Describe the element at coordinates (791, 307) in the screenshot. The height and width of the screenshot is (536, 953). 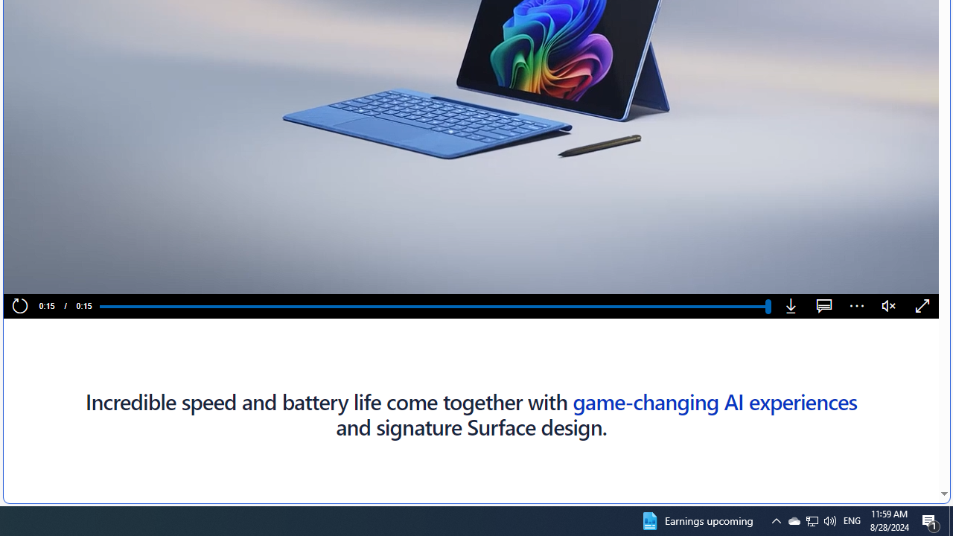
I see `Download` at that location.